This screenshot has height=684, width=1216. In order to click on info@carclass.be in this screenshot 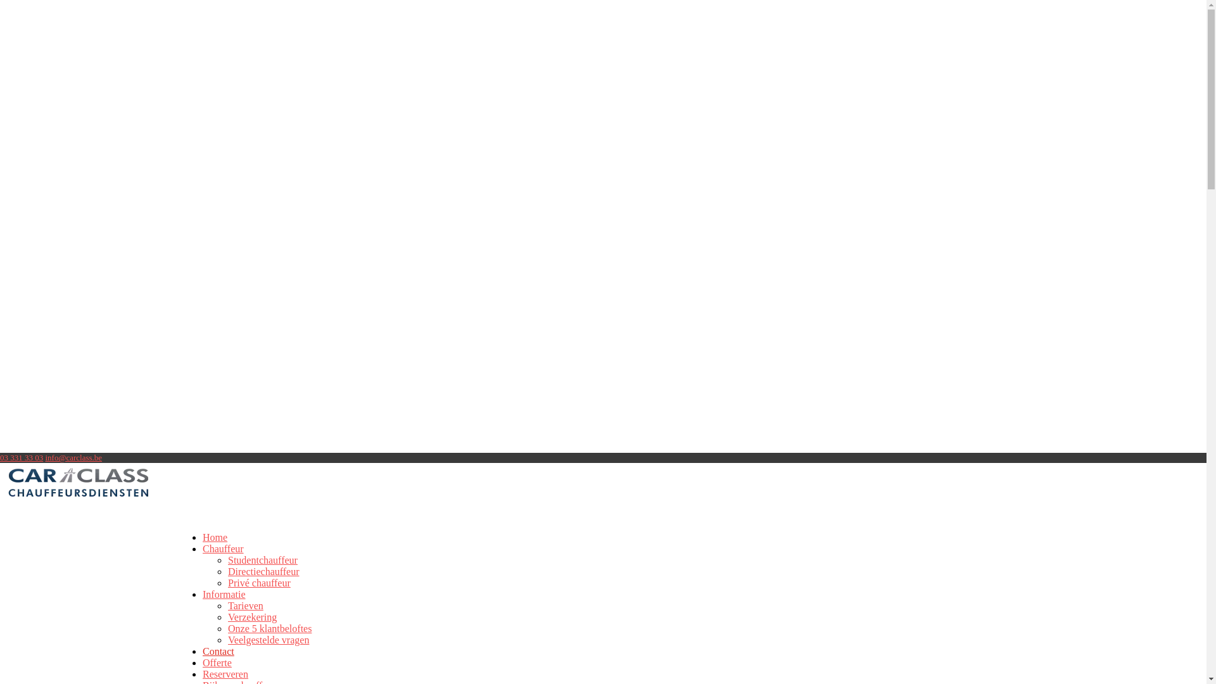, I will do `click(74, 457)`.